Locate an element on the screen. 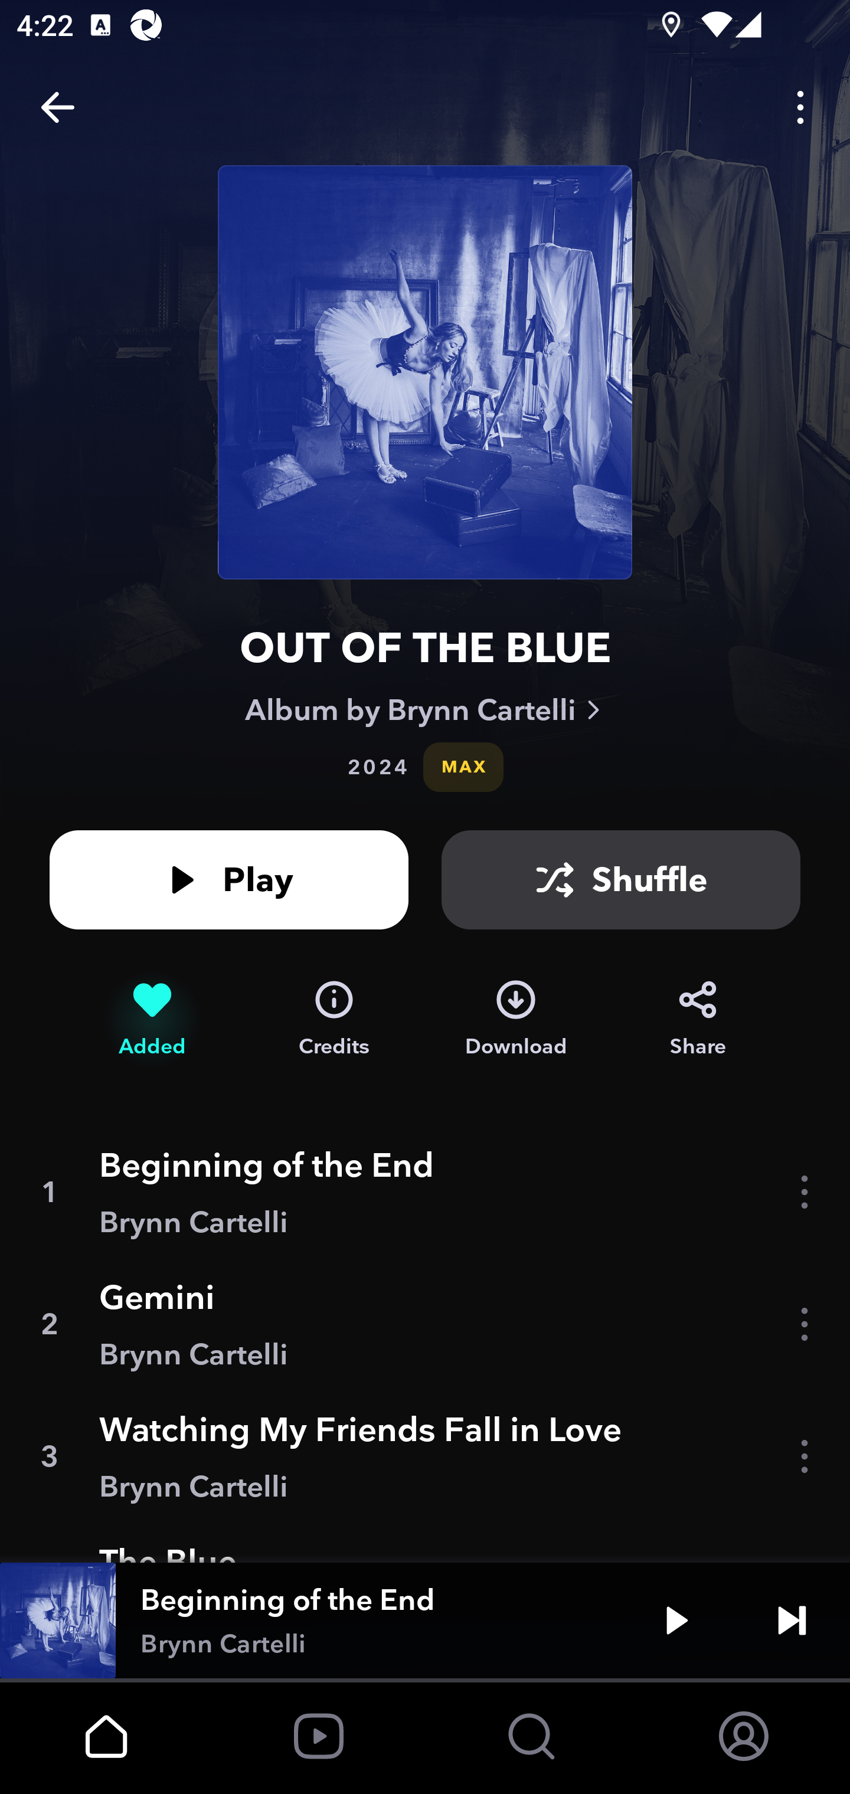 This screenshot has width=850, height=1794. Share is located at coordinates (698, 1019).